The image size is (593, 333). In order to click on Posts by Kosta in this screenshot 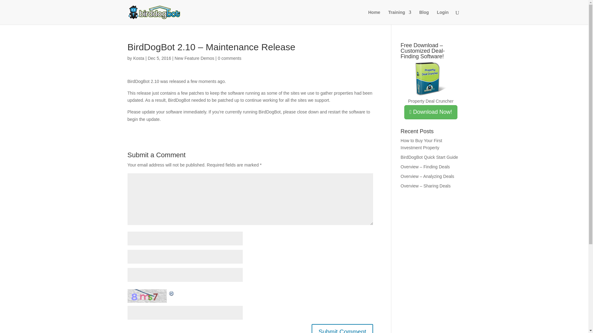, I will do `click(138, 58)`.